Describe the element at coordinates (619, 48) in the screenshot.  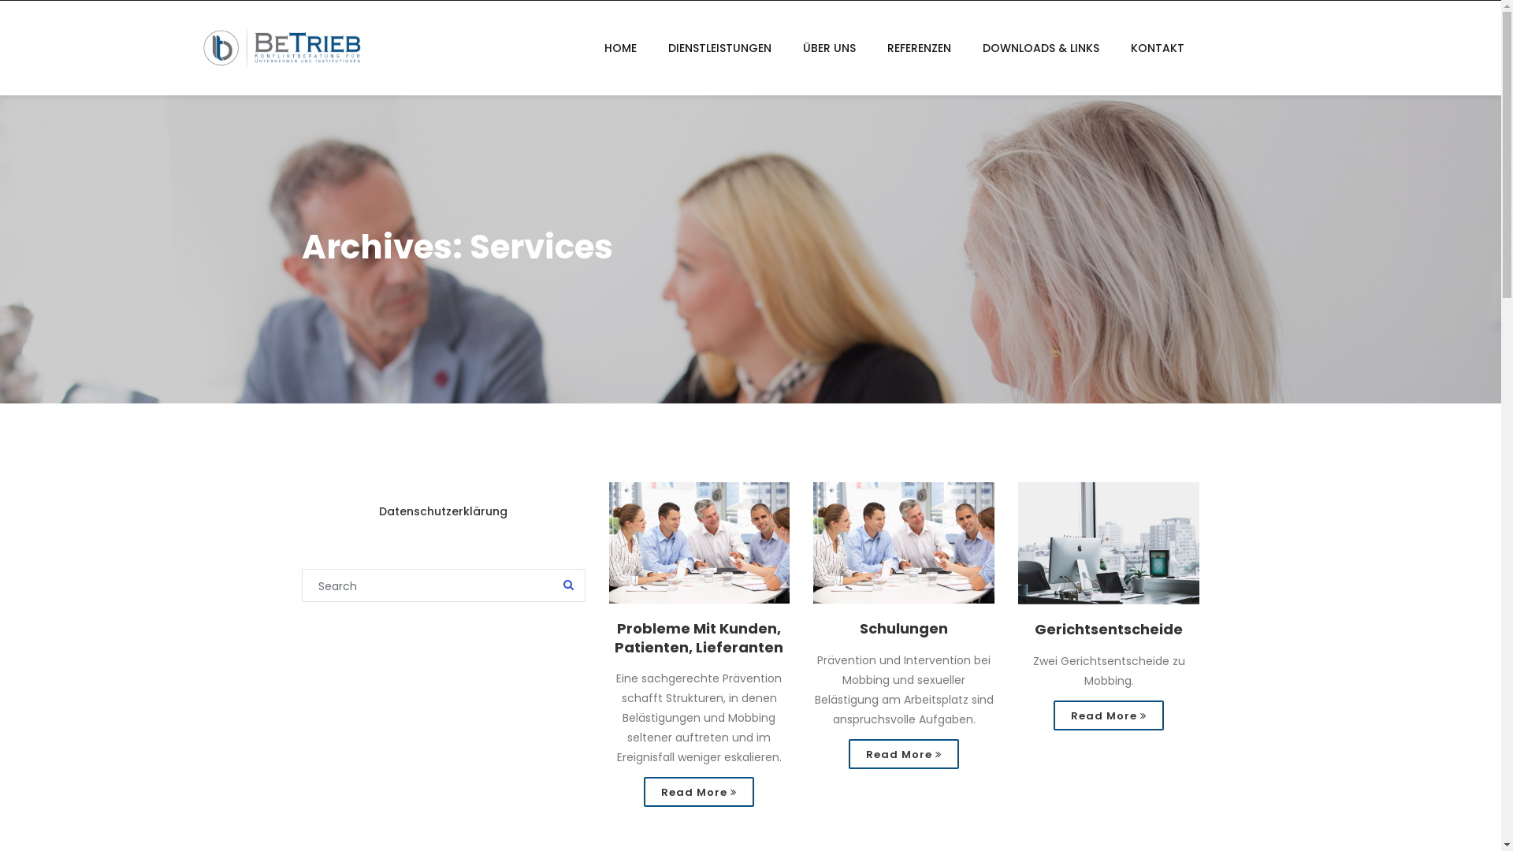
I see `HOME` at that location.